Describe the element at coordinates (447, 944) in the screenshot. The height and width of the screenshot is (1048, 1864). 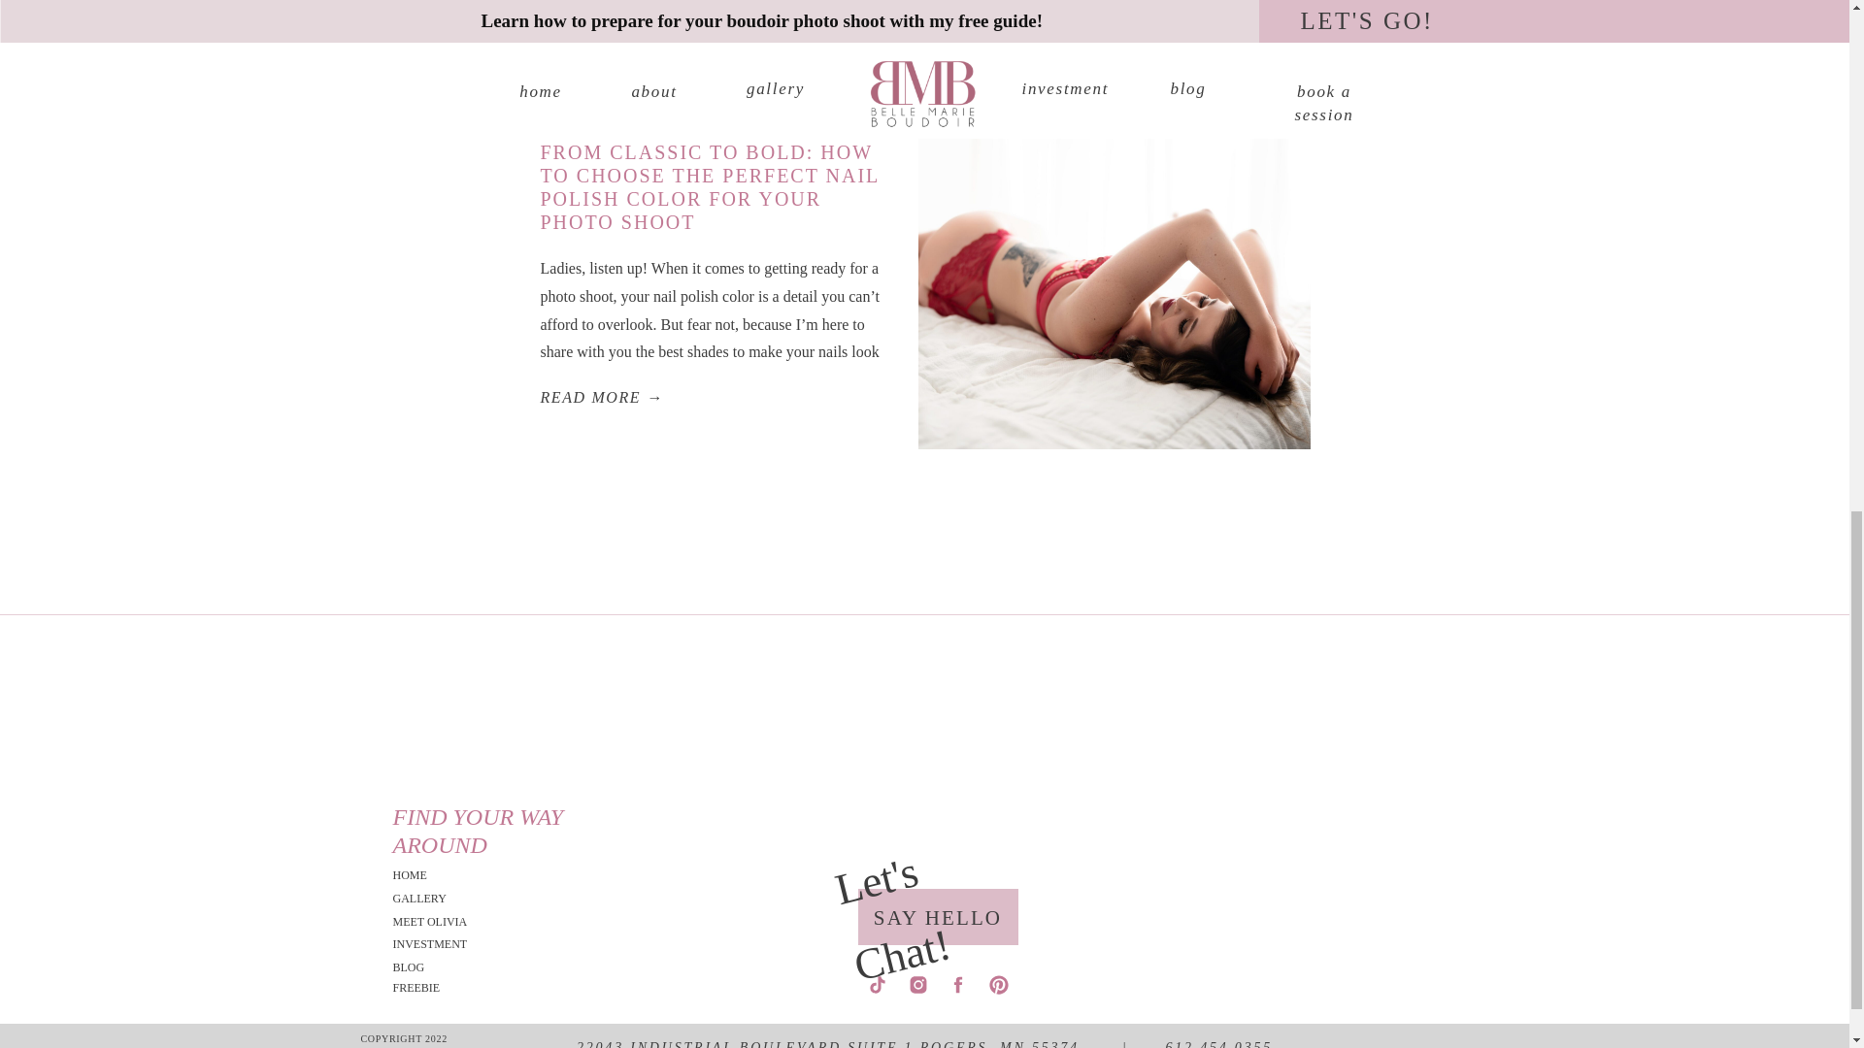
I see `INVESTMENT` at that location.